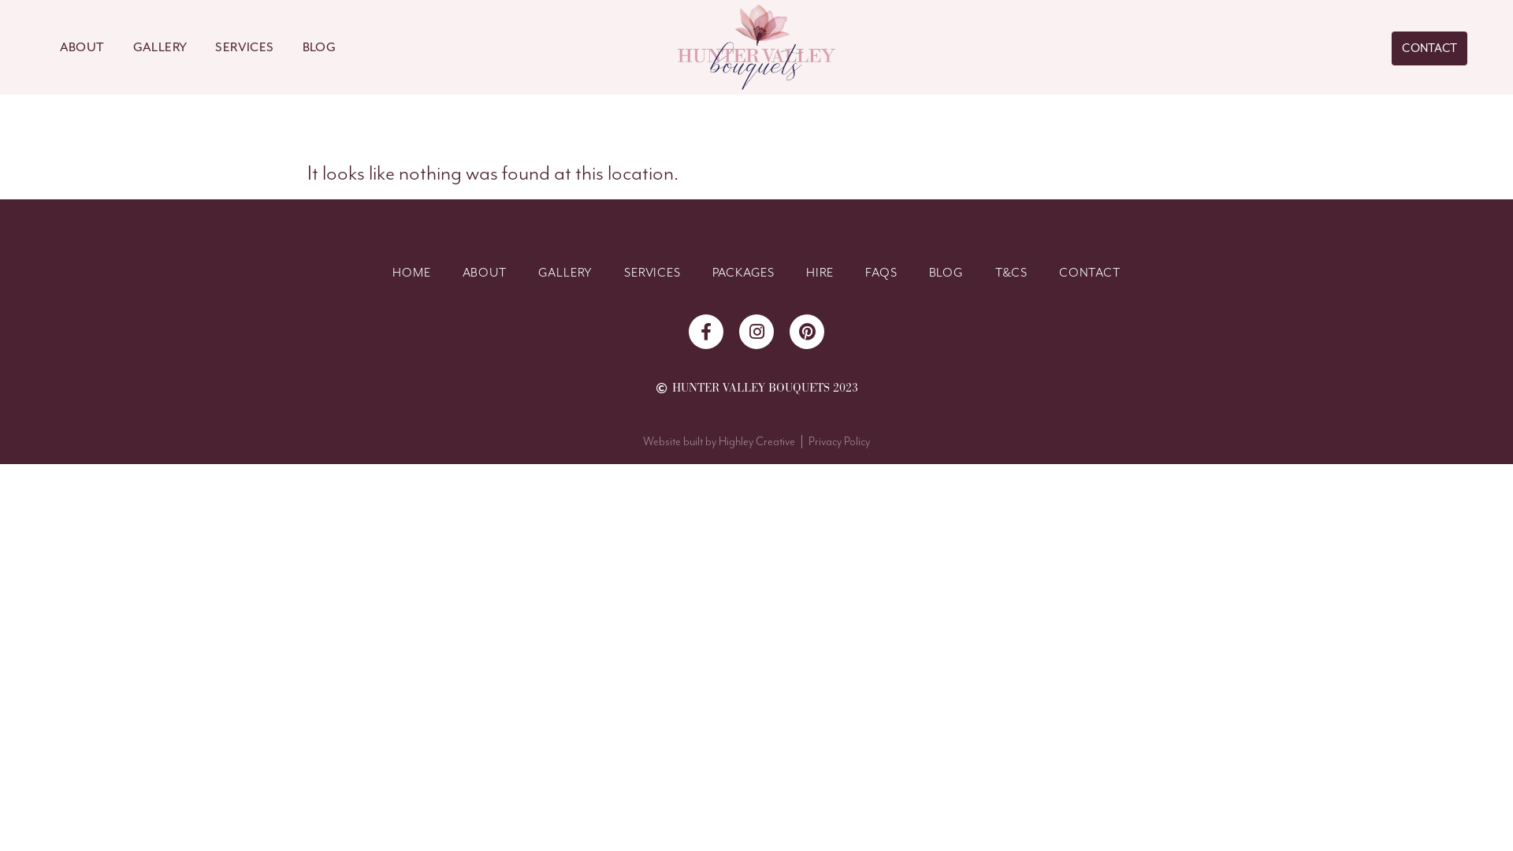 This screenshot has height=851, width=1513. What do you see at coordinates (485, 273) in the screenshot?
I see `ABOUT` at bounding box center [485, 273].